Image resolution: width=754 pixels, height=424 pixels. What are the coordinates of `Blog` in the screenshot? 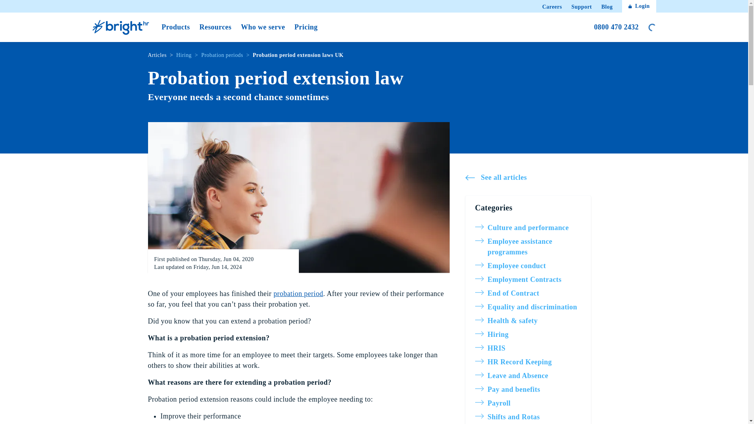 It's located at (606, 7).